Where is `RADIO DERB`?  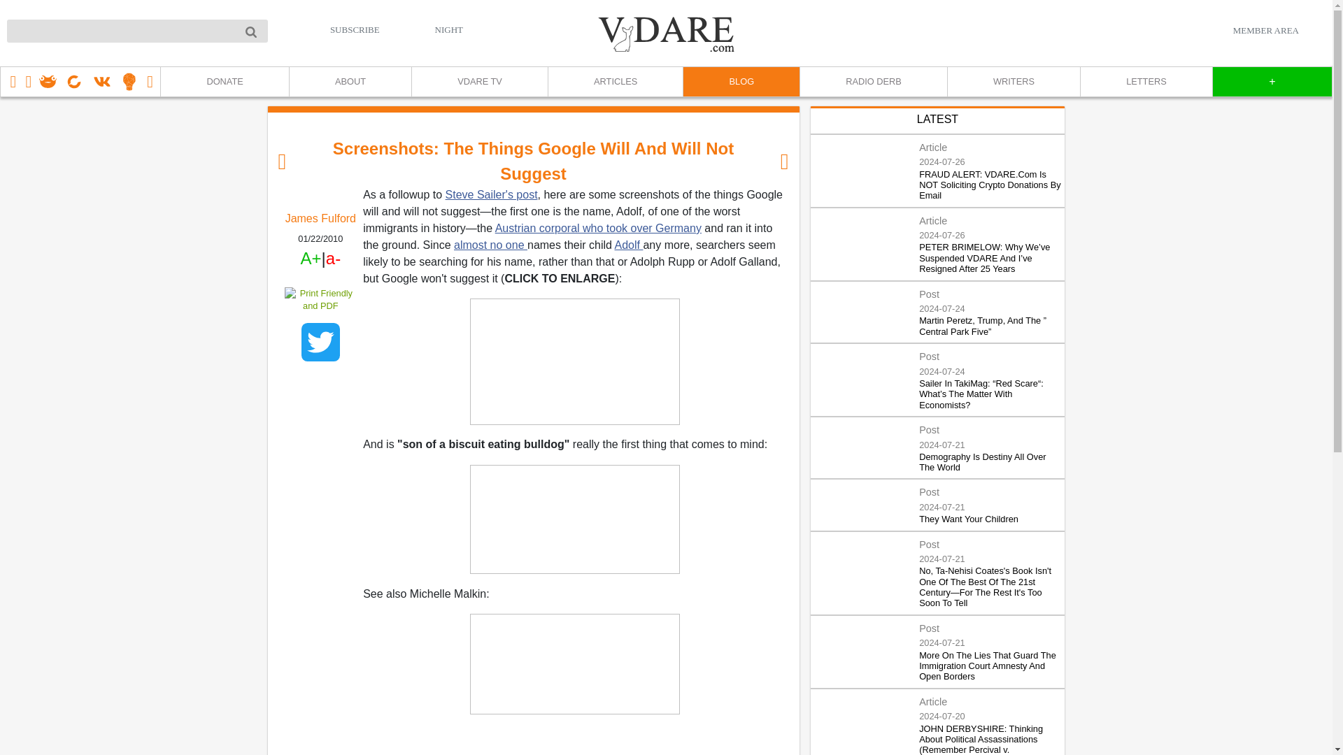
RADIO DERB is located at coordinates (873, 82).